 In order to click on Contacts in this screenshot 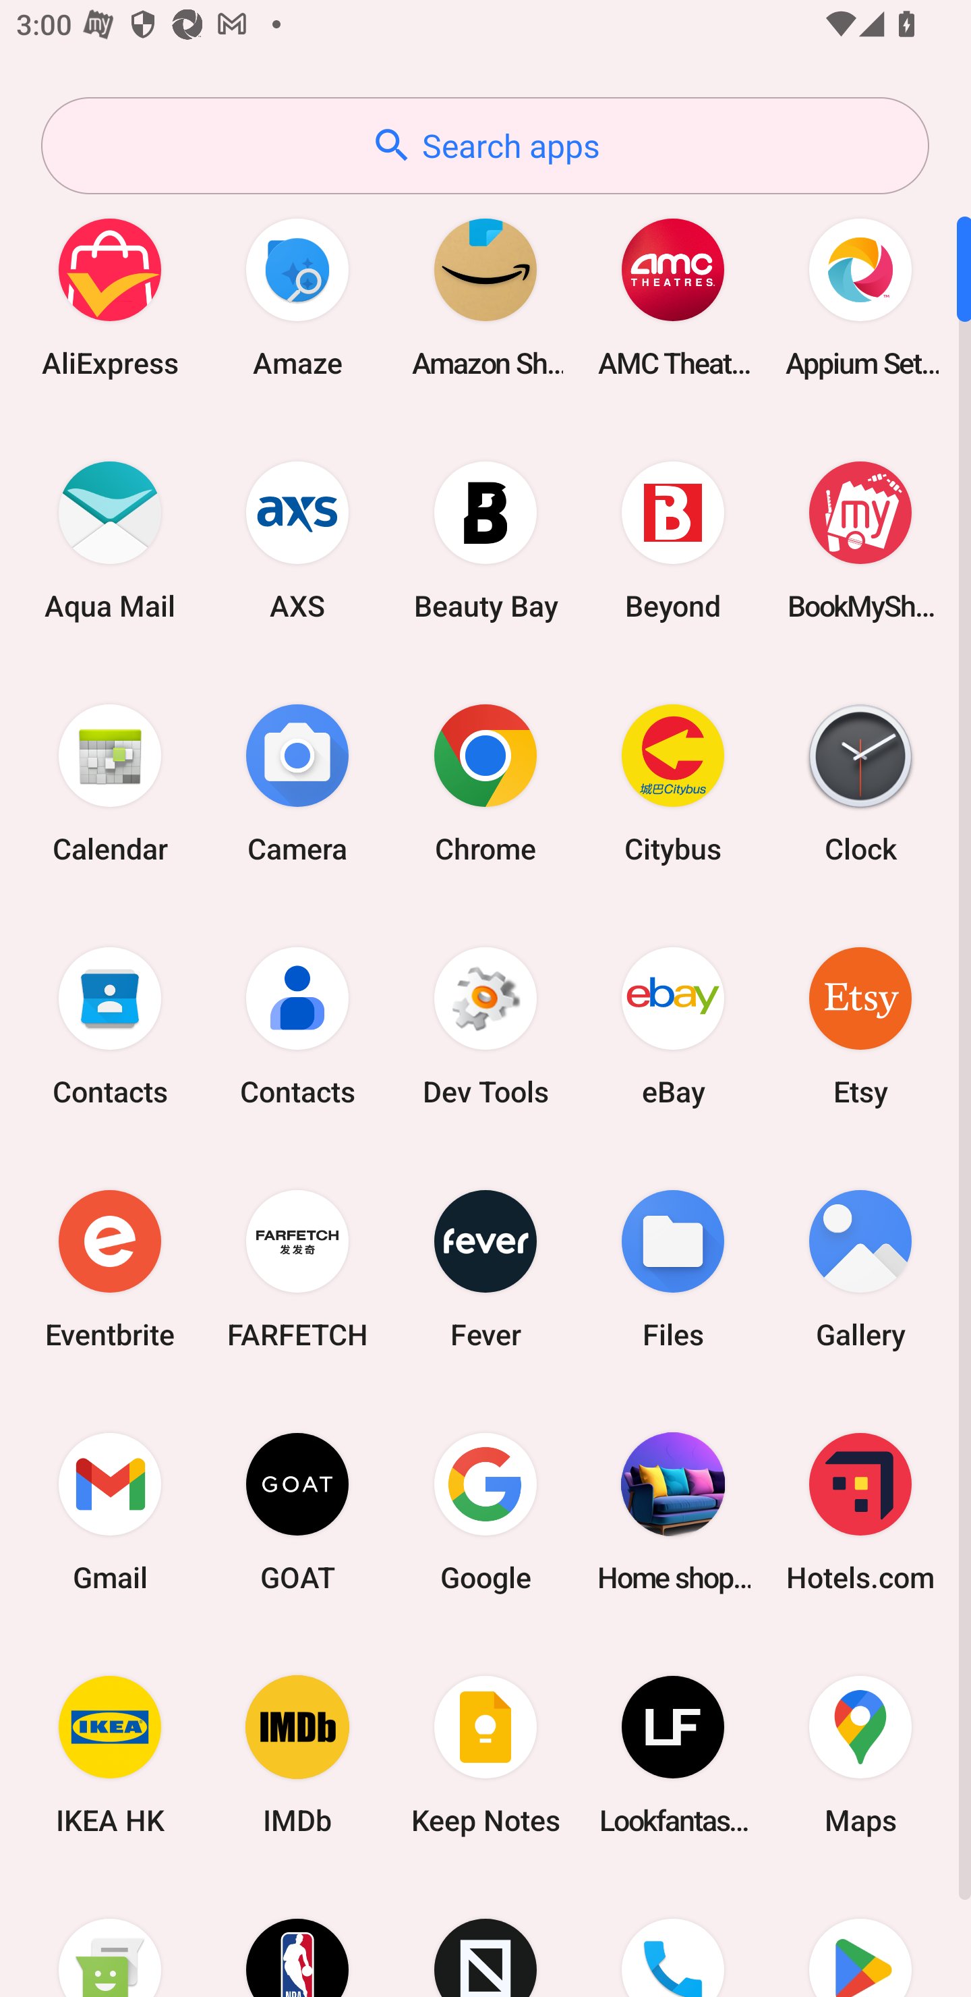, I will do `click(297, 1025)`.